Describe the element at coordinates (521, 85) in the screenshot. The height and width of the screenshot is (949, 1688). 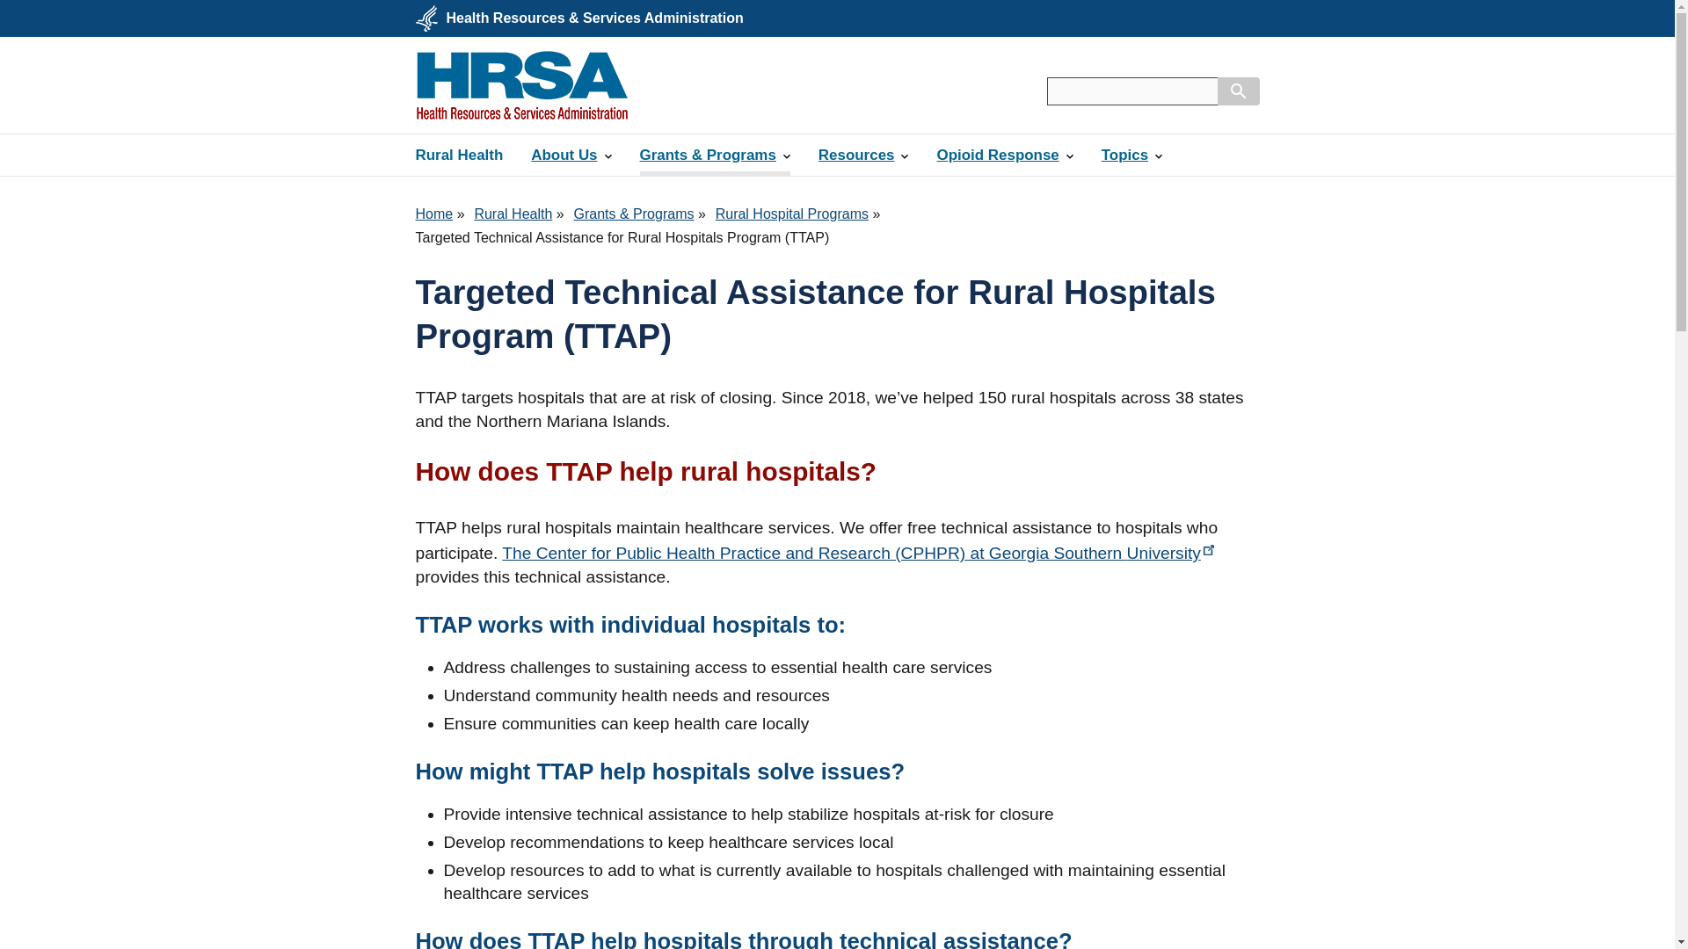
I see `HRSA` at that location.